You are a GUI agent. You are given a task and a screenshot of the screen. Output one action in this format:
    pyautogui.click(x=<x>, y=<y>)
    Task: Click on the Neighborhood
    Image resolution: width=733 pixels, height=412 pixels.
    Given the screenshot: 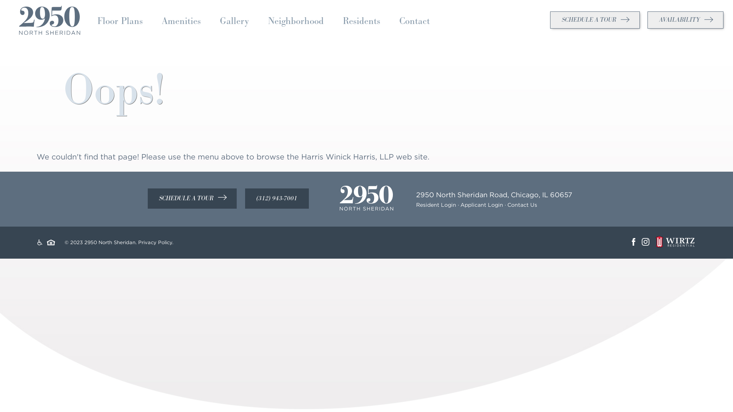 What is the action you would take?
    pyautogui.click(x=296, y=21)
    